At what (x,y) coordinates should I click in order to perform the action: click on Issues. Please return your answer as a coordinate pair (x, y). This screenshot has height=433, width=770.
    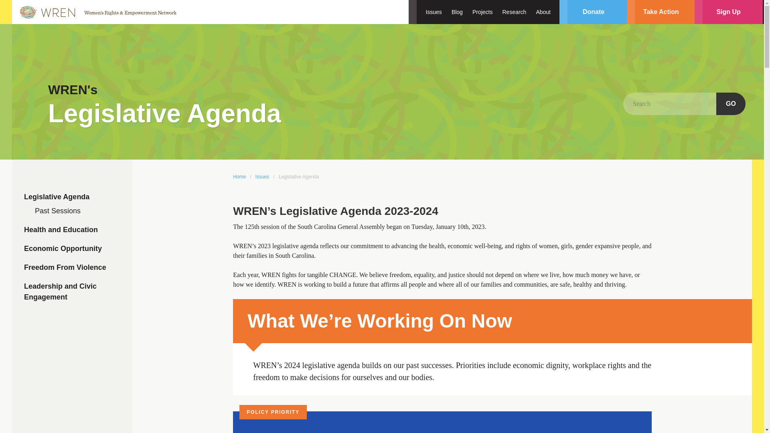
    Looking at the image, I should click on (432, 12).